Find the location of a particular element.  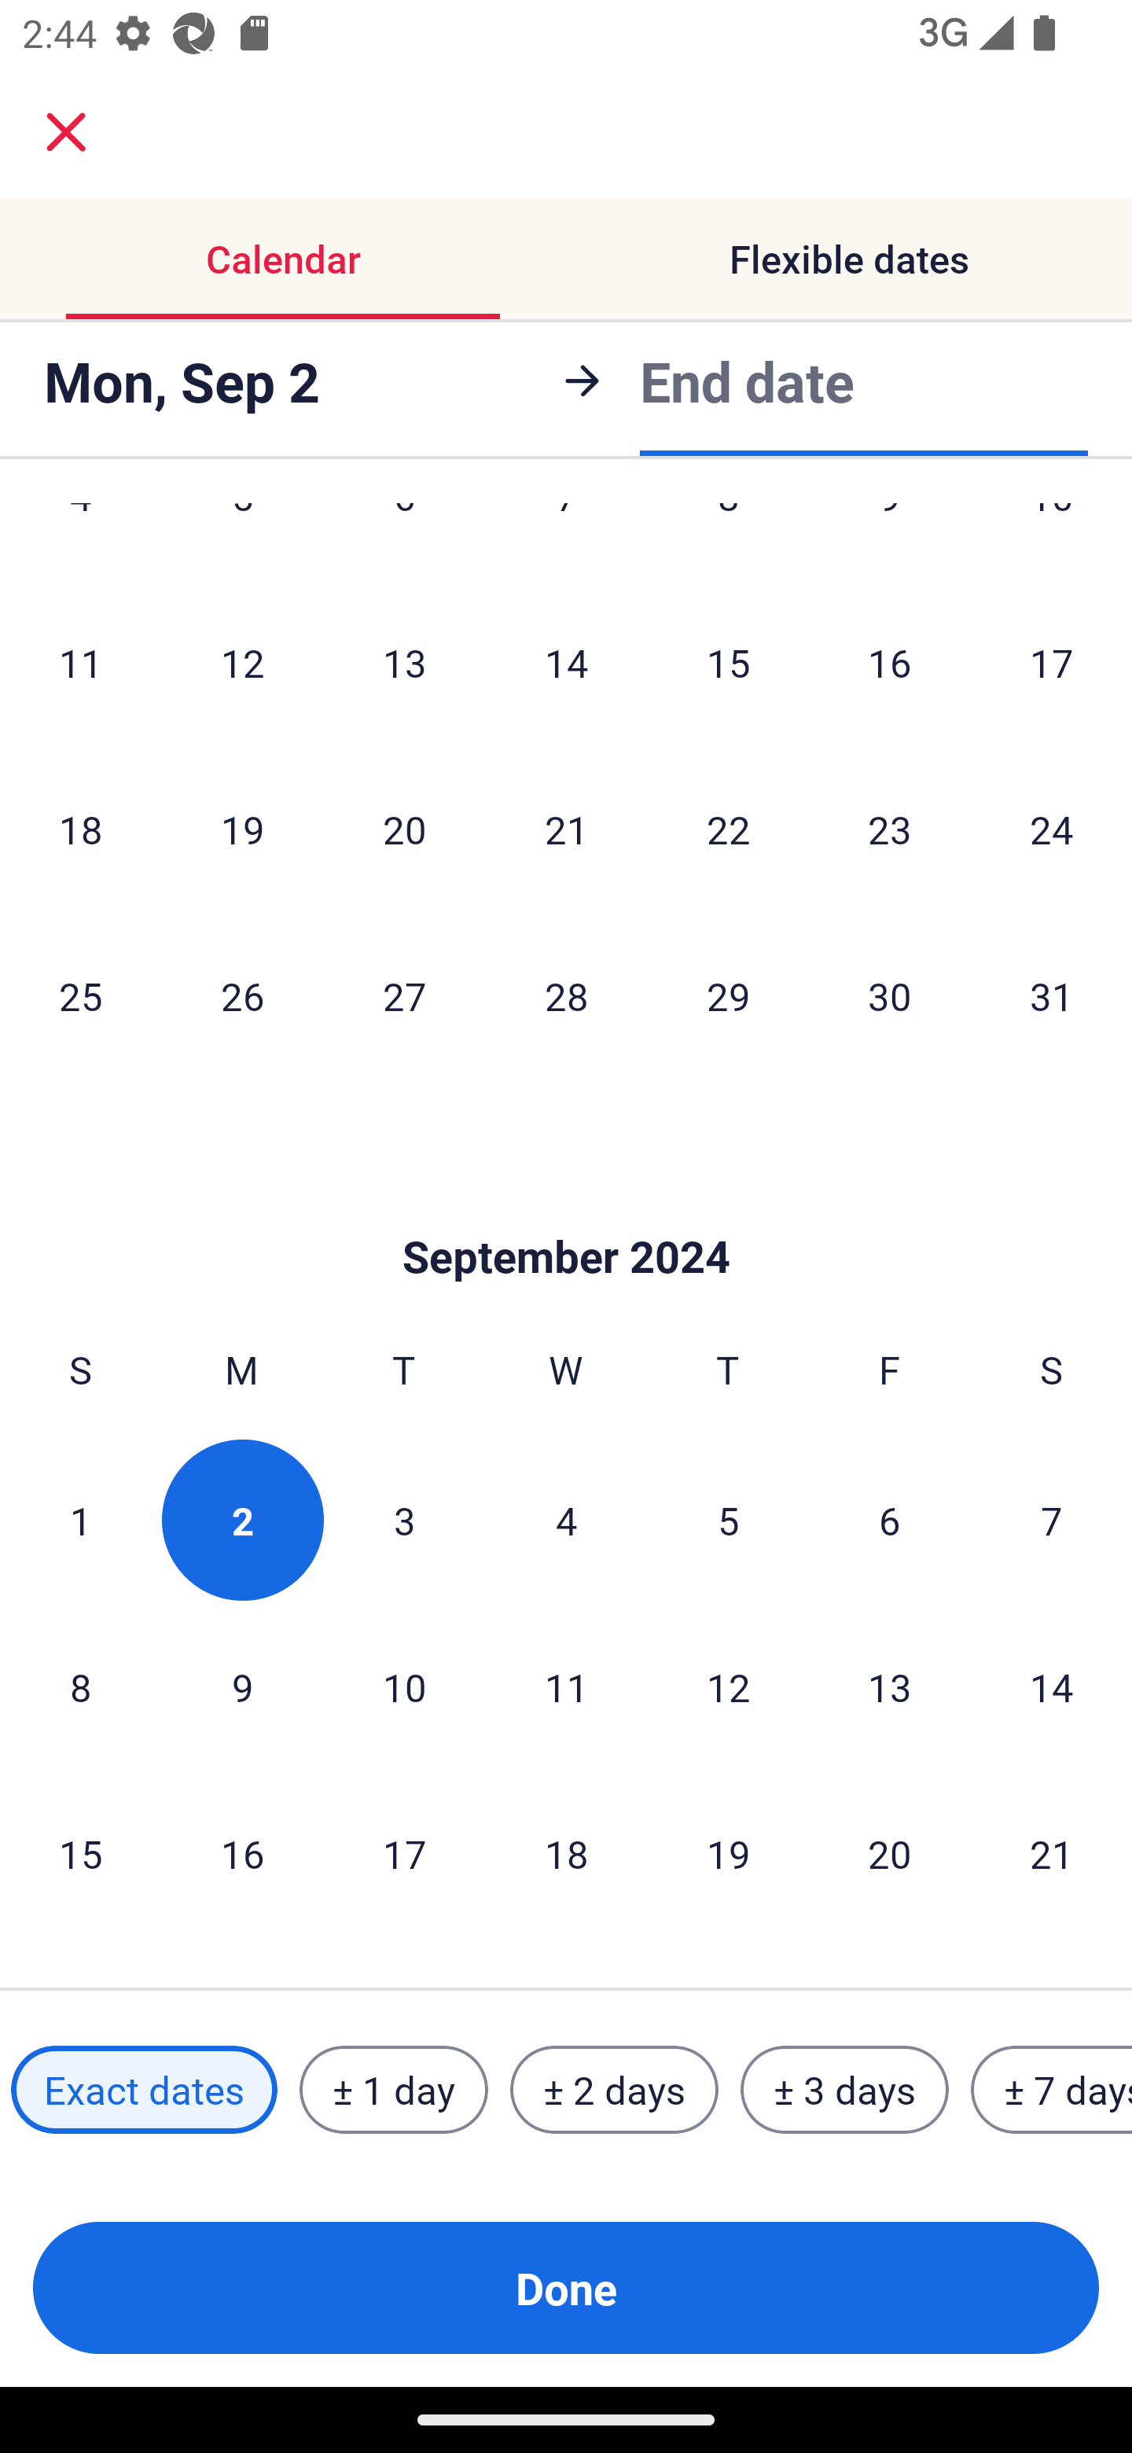

31 Saturday, August 31, 2024 is located at coordinates (1052, 995).